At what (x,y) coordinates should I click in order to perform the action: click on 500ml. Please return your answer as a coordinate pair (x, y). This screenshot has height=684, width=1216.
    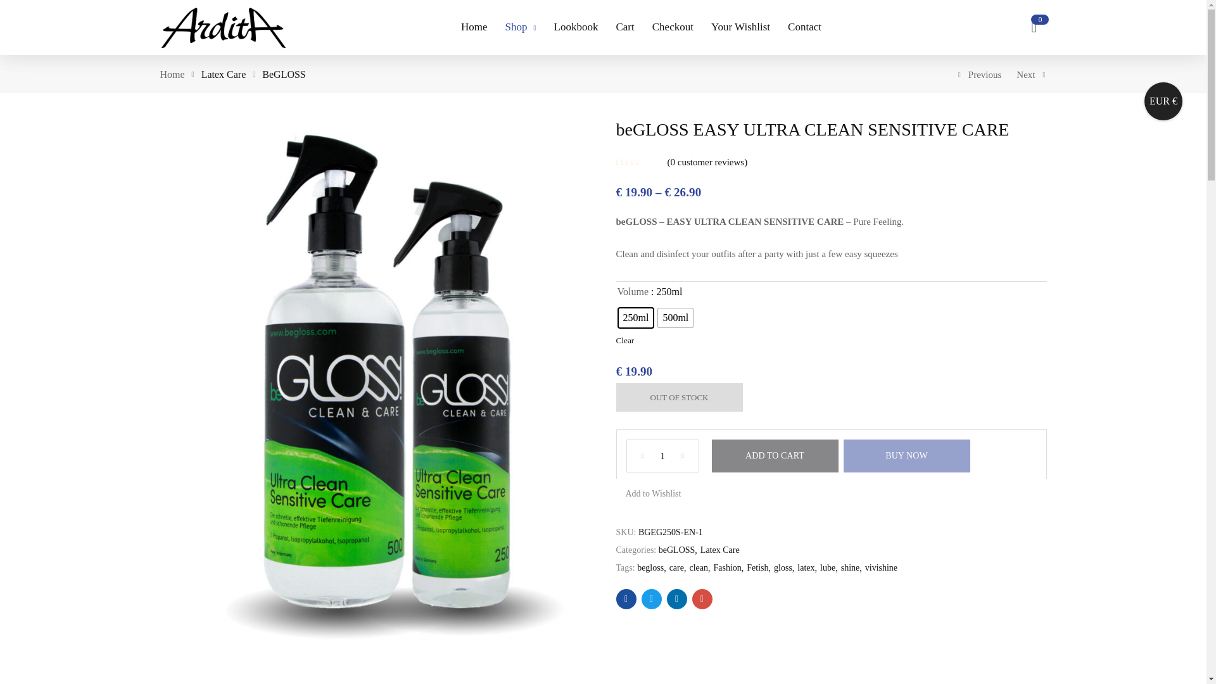
    Looking at the image, I should click on (675, 318).